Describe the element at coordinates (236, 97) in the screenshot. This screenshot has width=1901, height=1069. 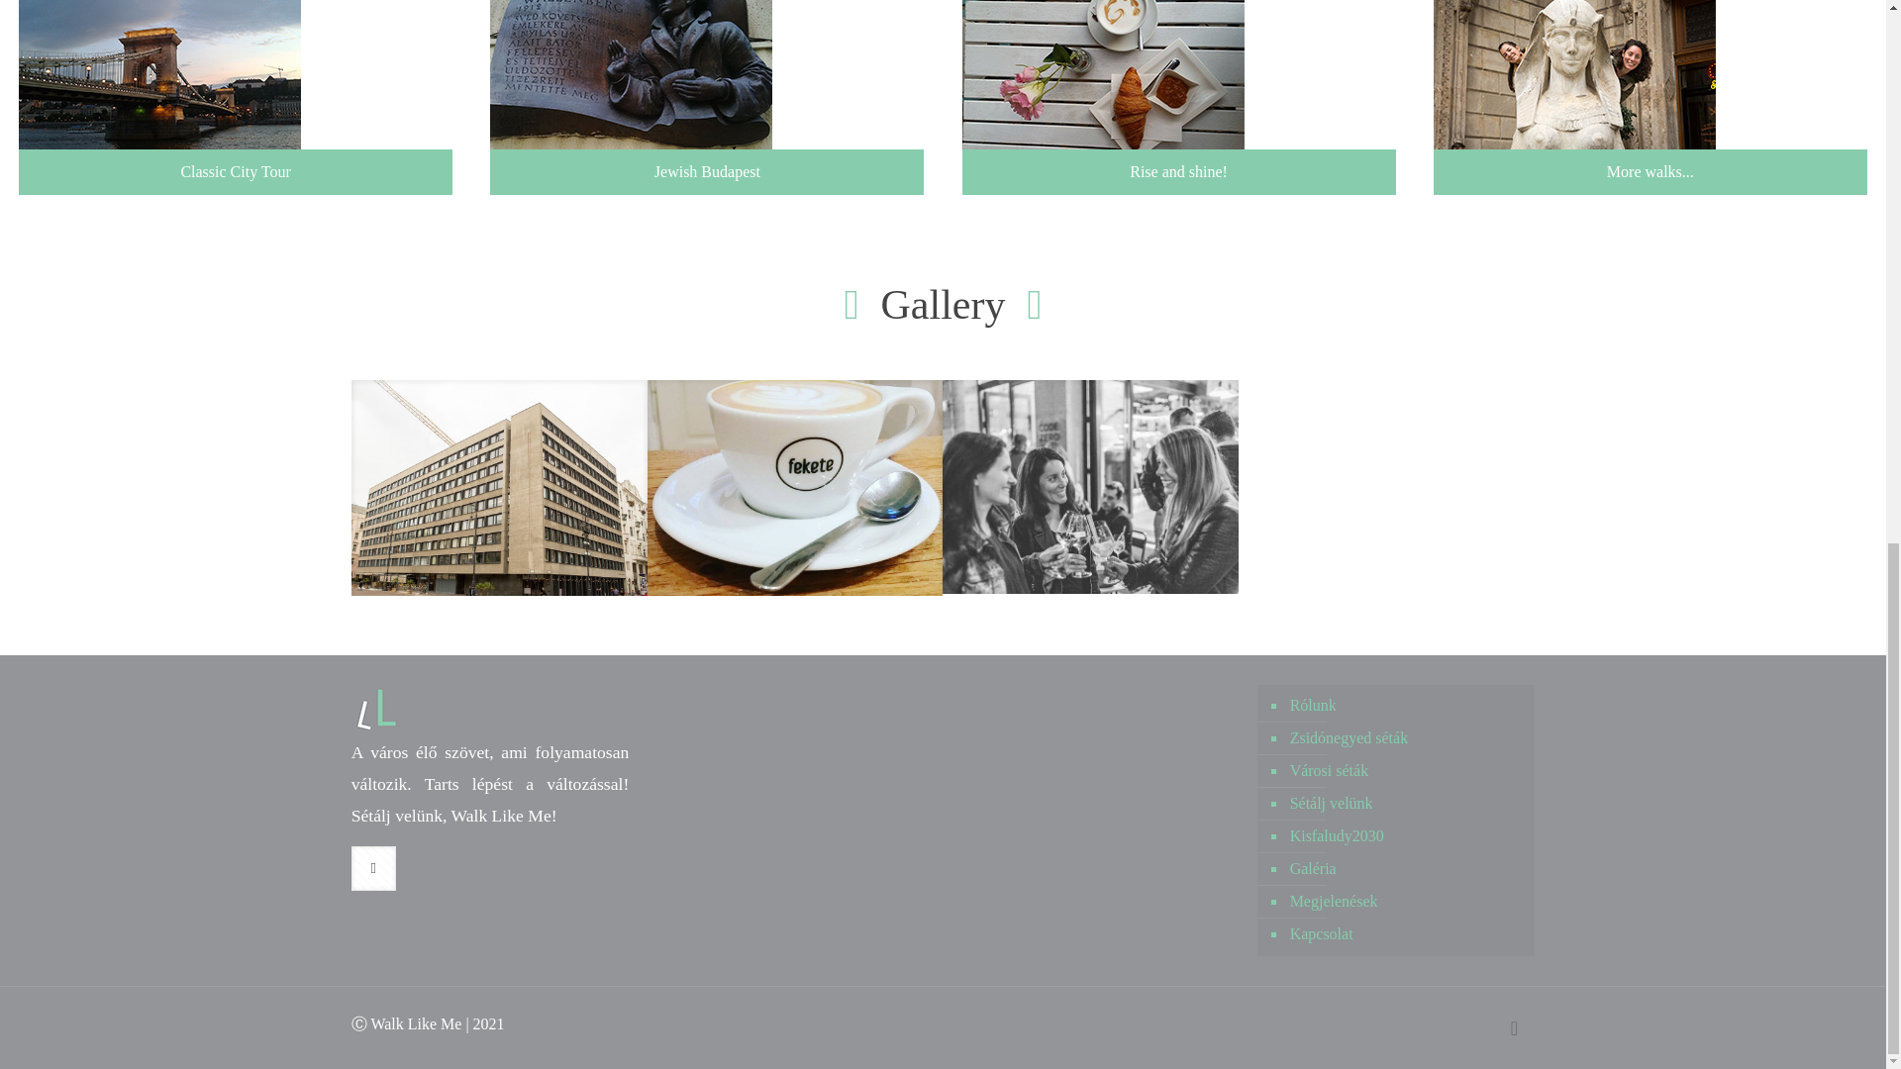
I see `Classic City Tour` at that location.